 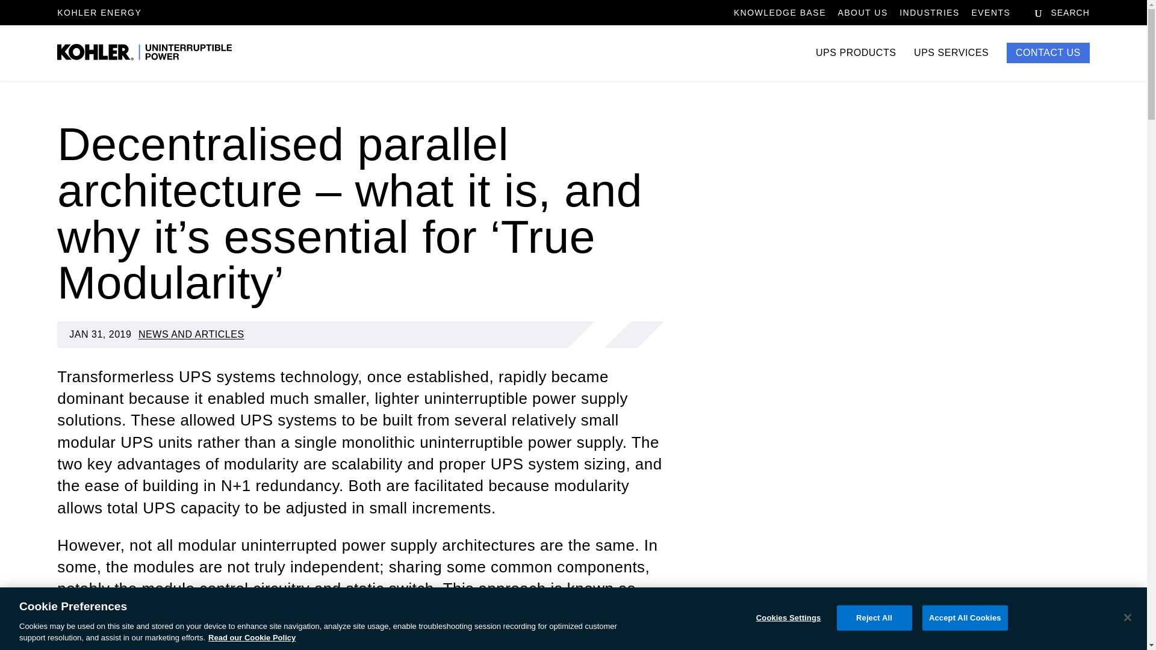 I want to click on UPS PRODUCTS, so click(x=856, y=64).